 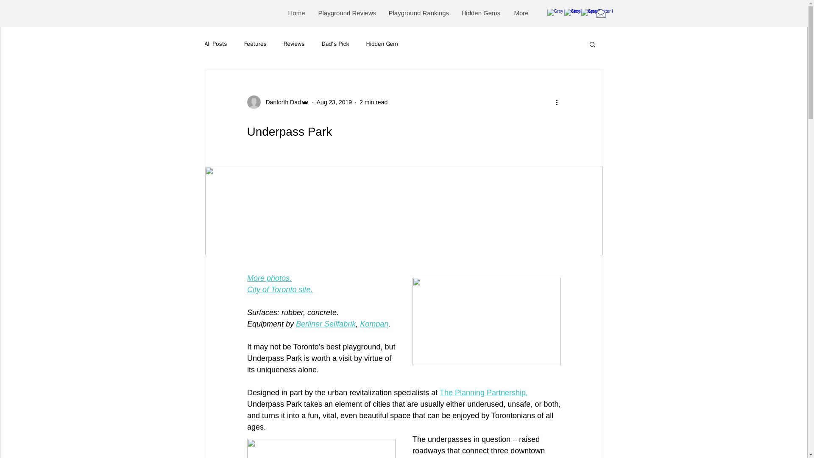 What do you see at coordinates (346, 13) in the screenshot?
I see `Playground Reviews` at bounding box center [346, 13].